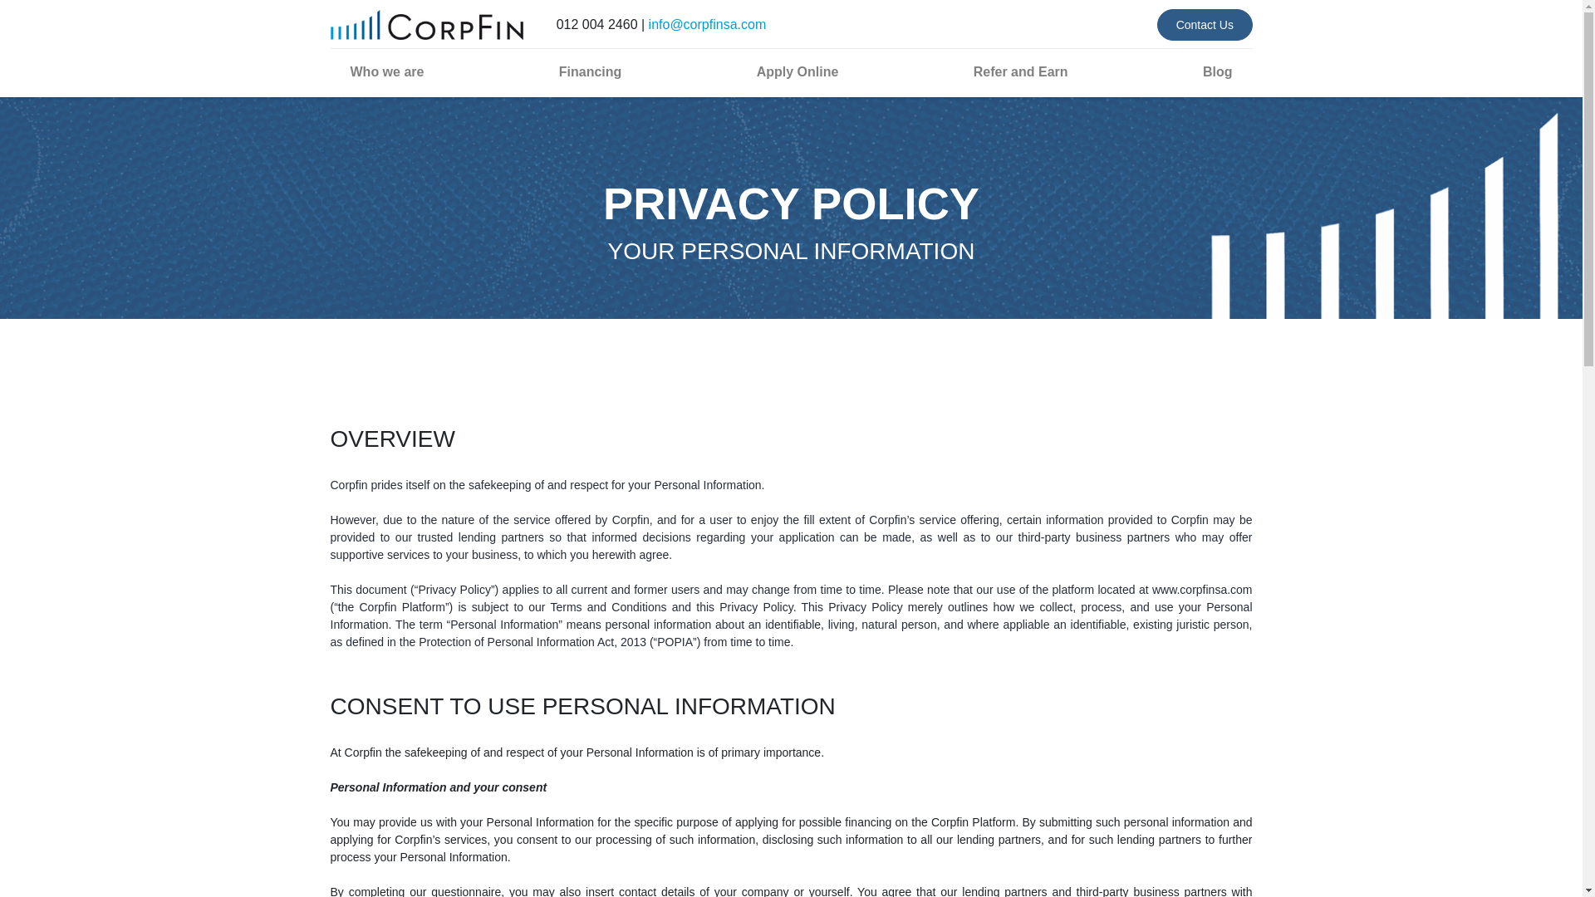  What do you see at coordinates (590, 71) in the screenshot?
I see `Financing` at bounding box center [590, 71].